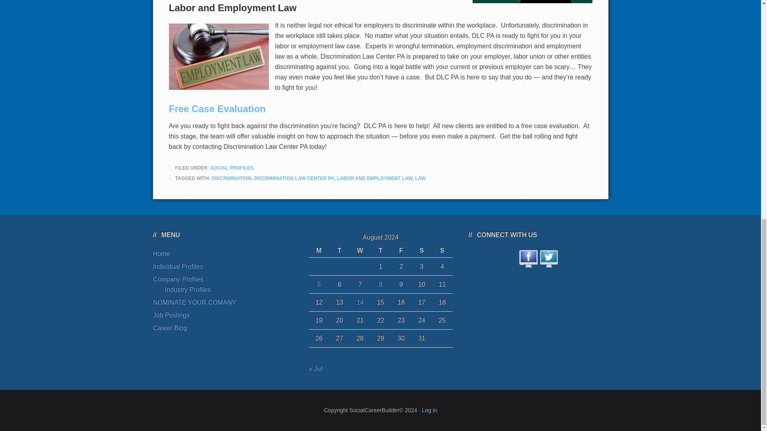  I want to click on Saturday, so click(421, 251).